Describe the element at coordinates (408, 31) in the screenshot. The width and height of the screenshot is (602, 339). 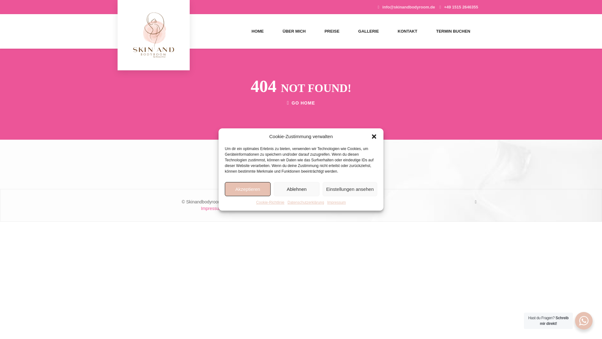
I see `KONTAKT` at that location.